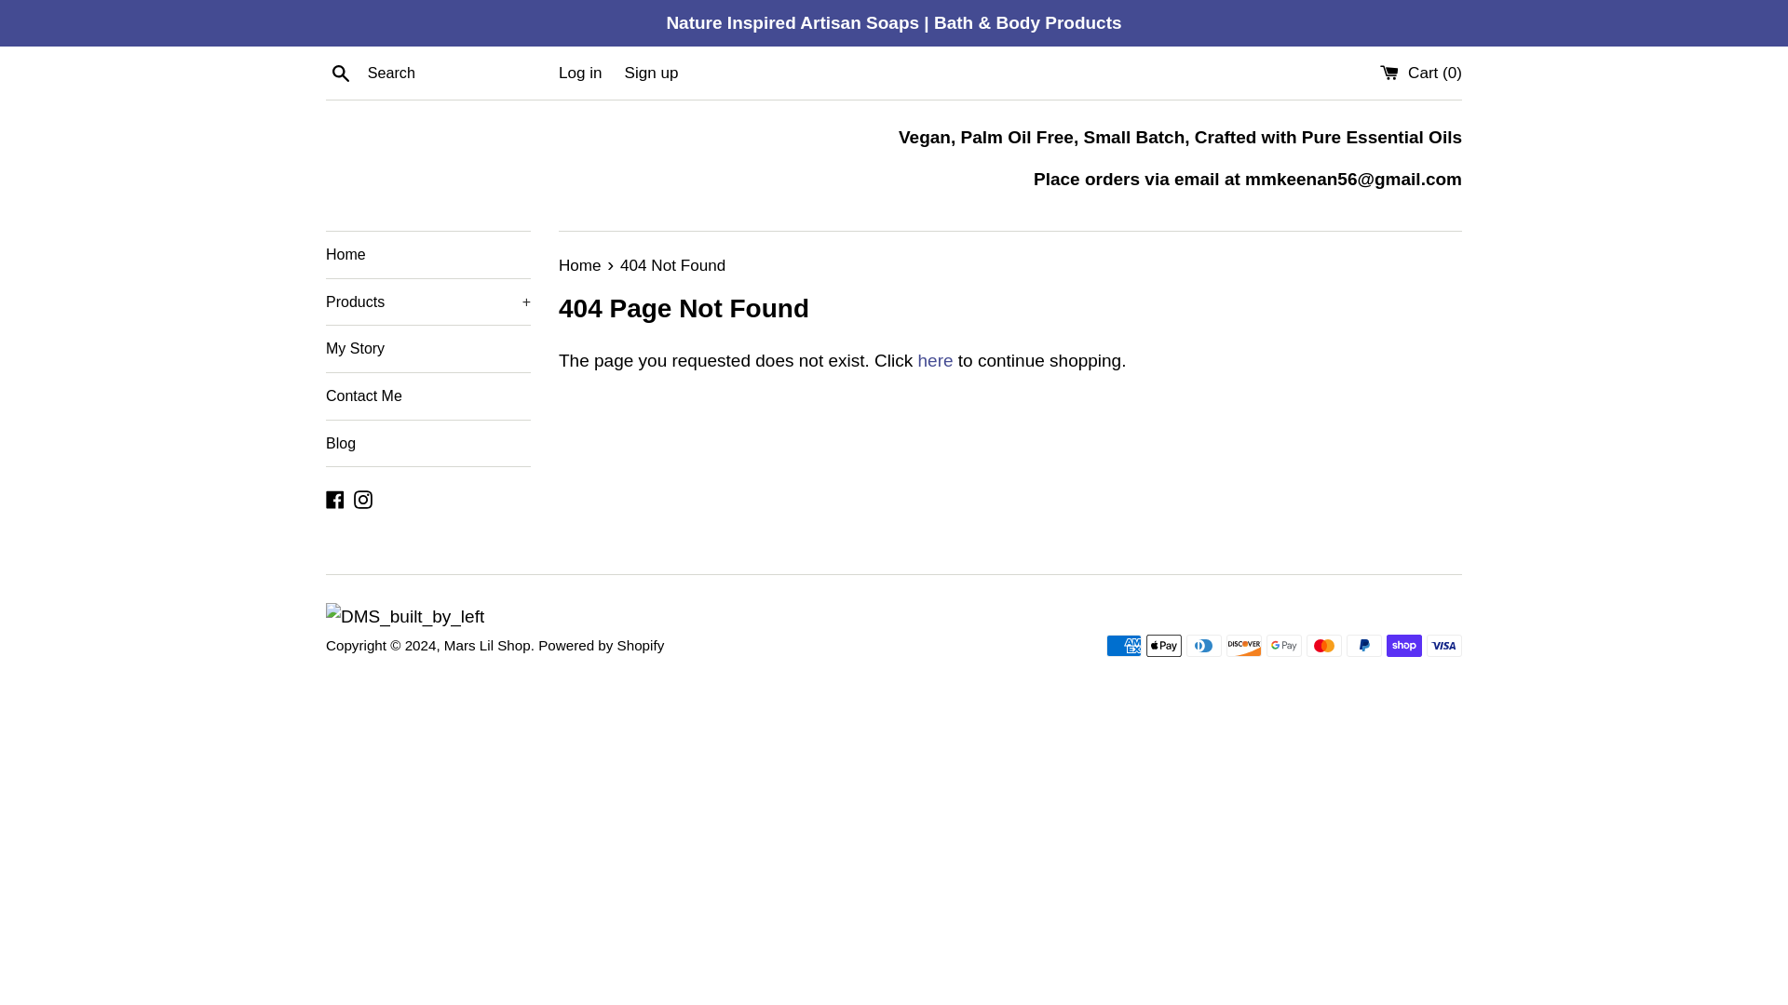  What do you see at coordinates (428, 348) in the screenshot?
I see `My Story` at bounding box center [428, 348].